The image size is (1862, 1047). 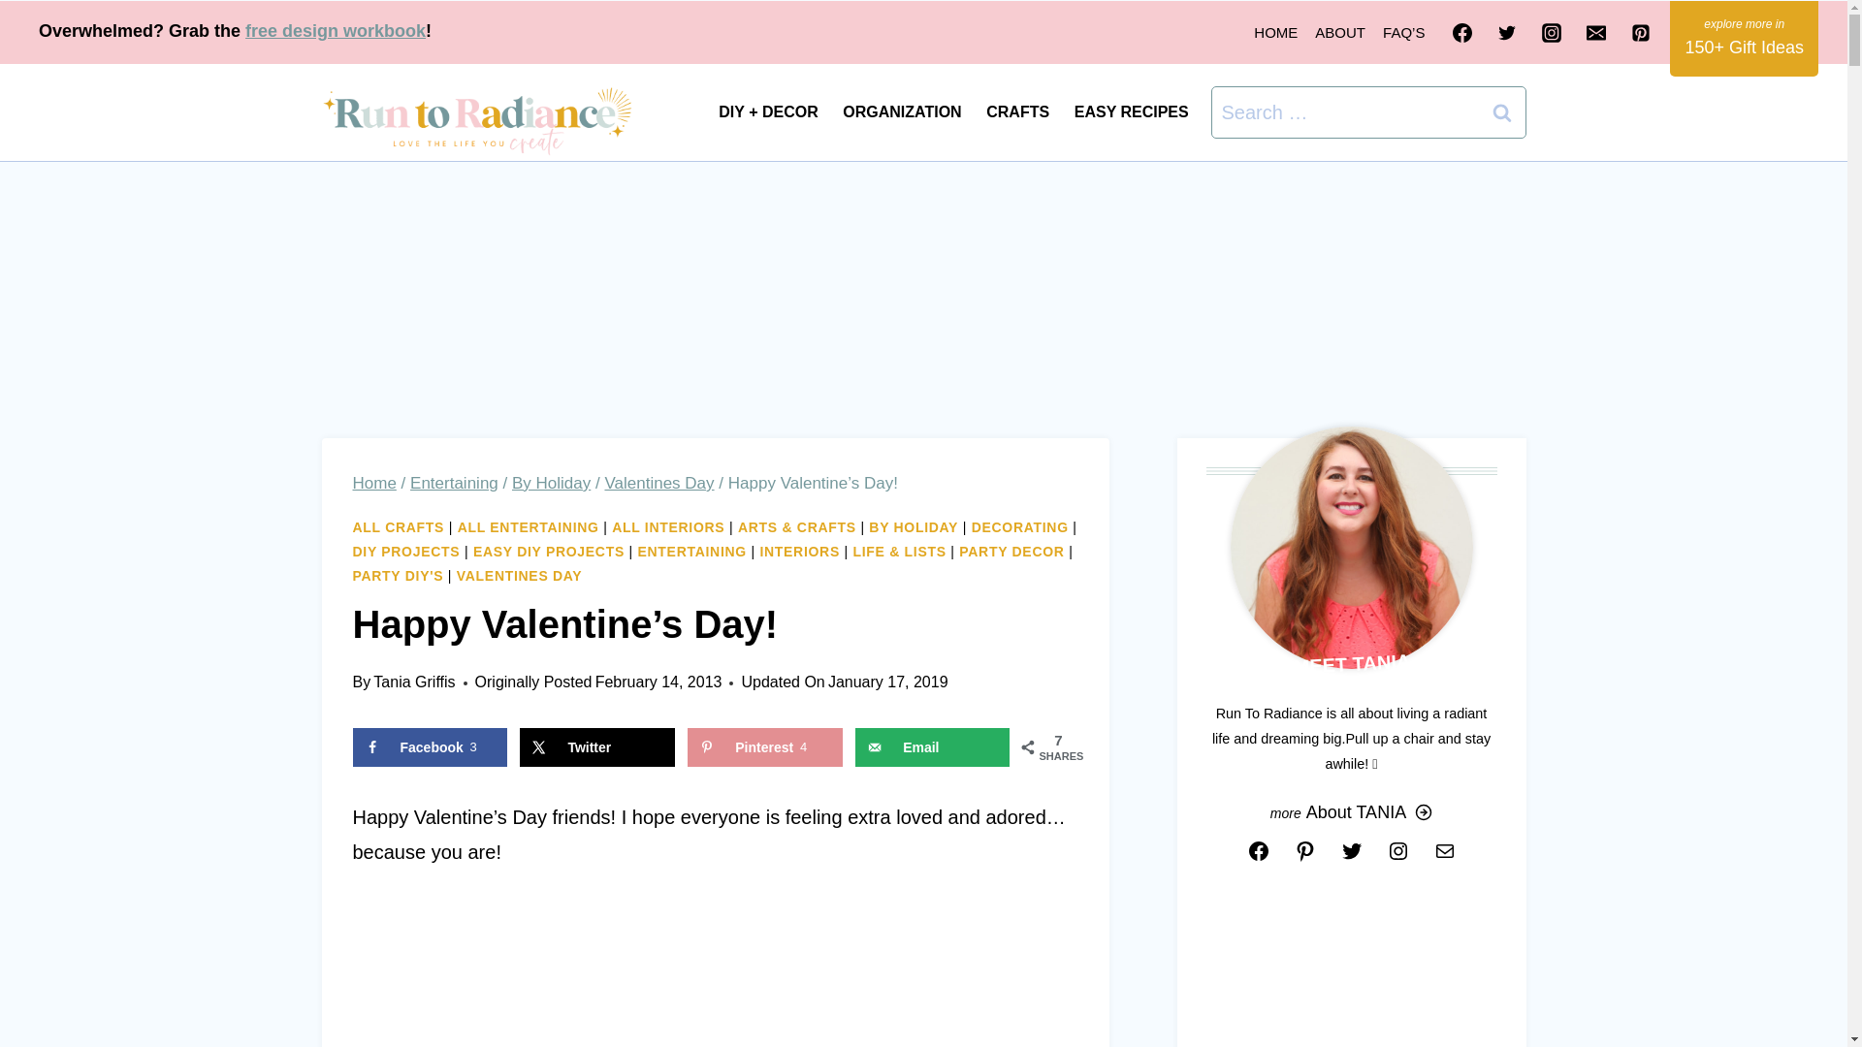 What do you see at coordinates (914, 526) in the screenshot?
I see `BY HOLIDAY` at bounding box center [914, 526].